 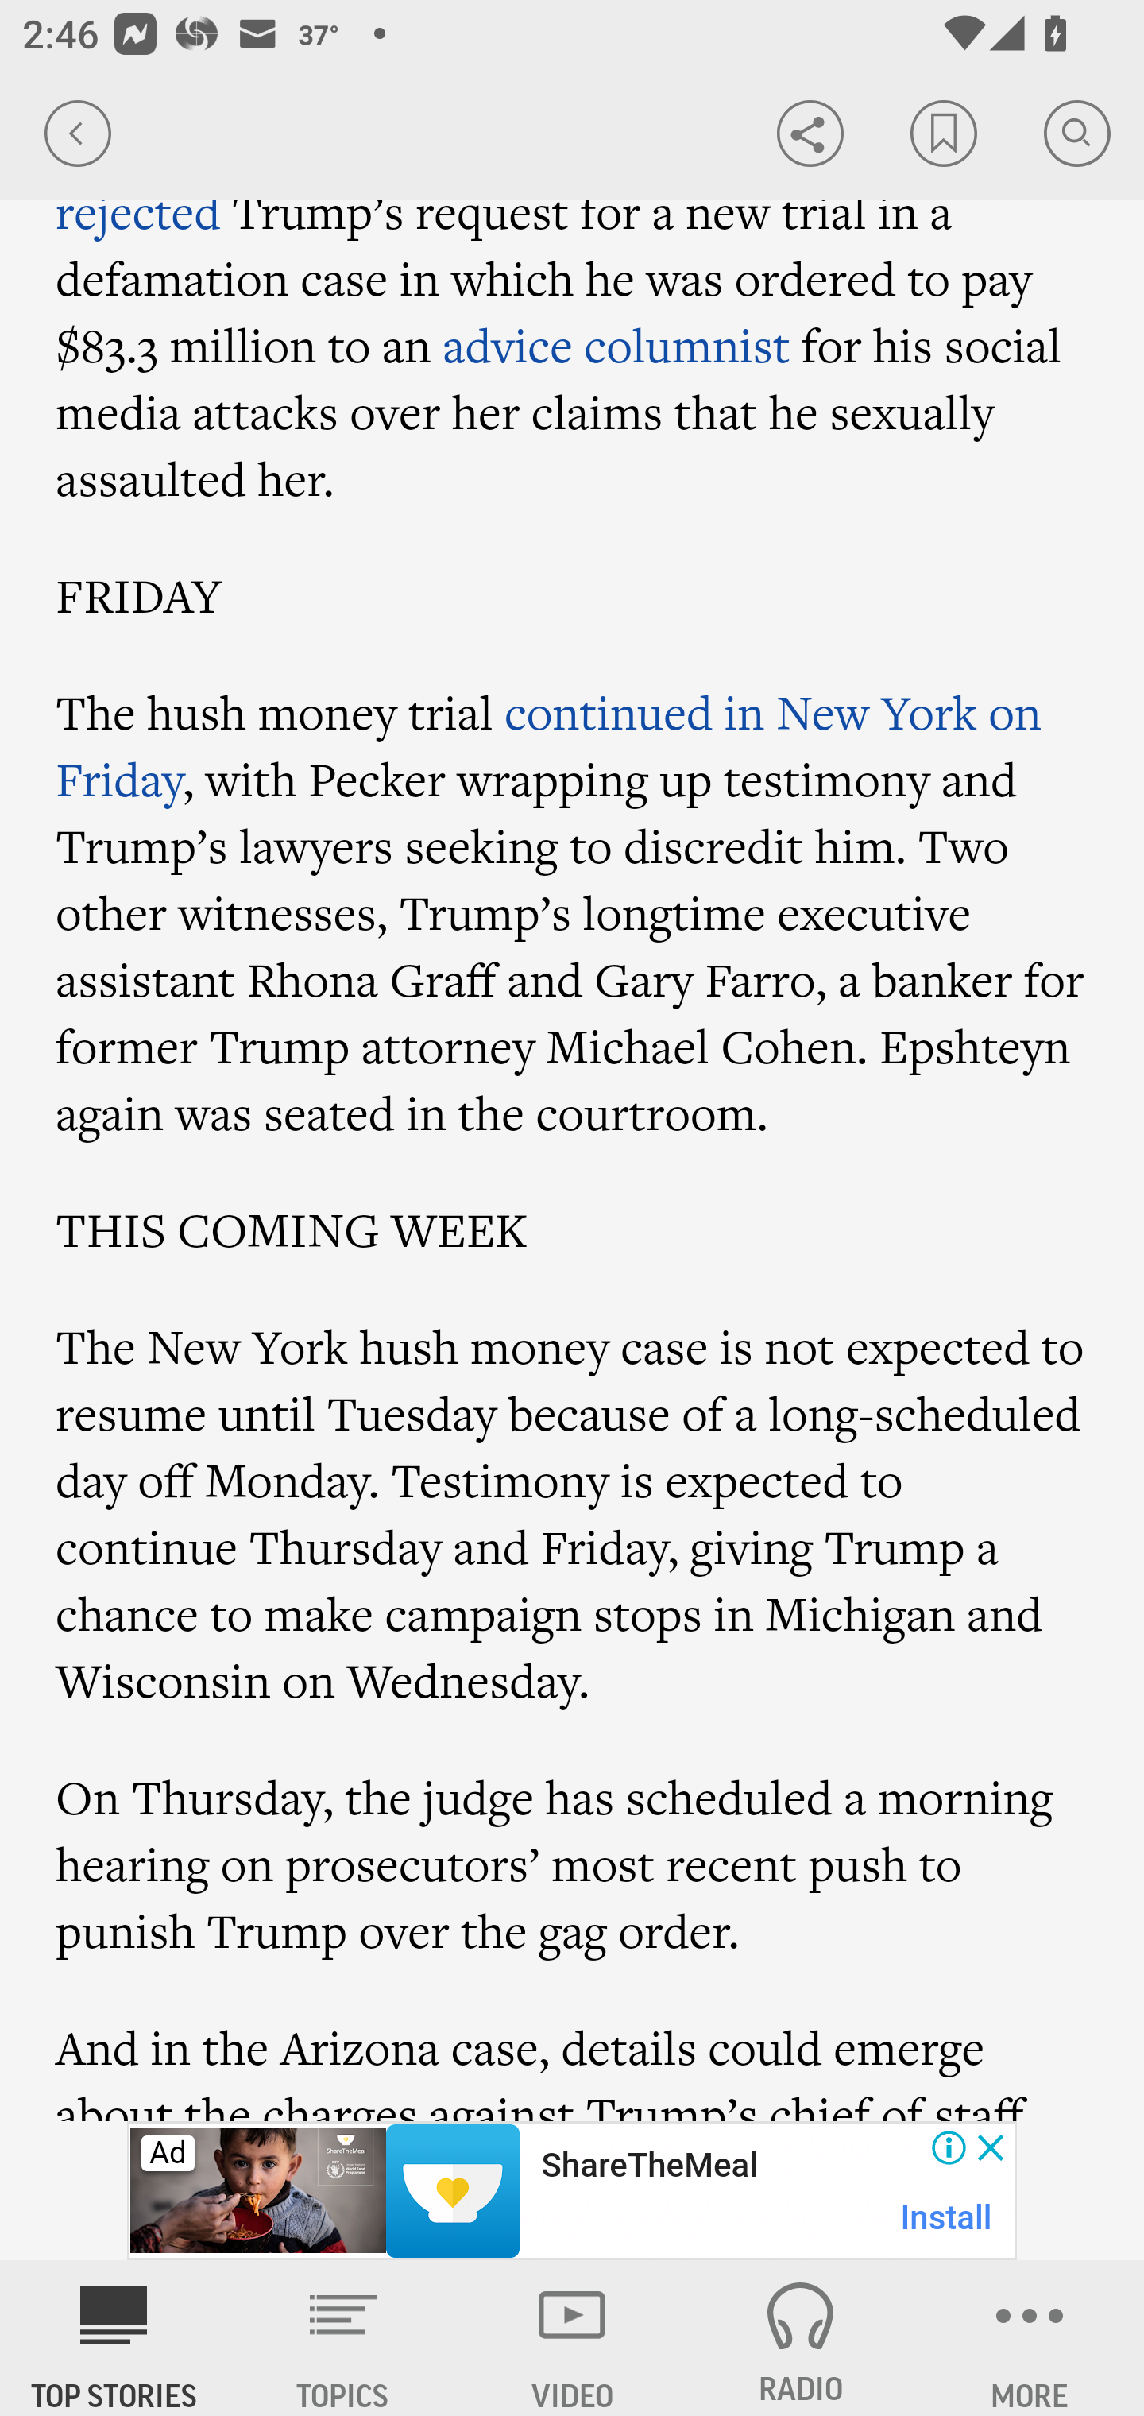 I want to click on continued in New York on Friday, so click(x=548, y=745).